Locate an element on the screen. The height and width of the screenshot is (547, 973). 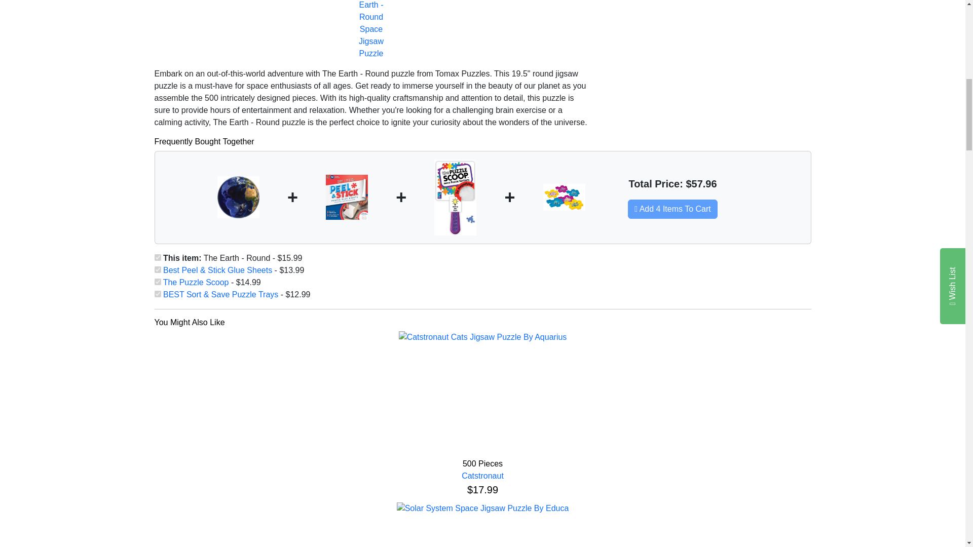
115504 is located at coordinates (157, 294).